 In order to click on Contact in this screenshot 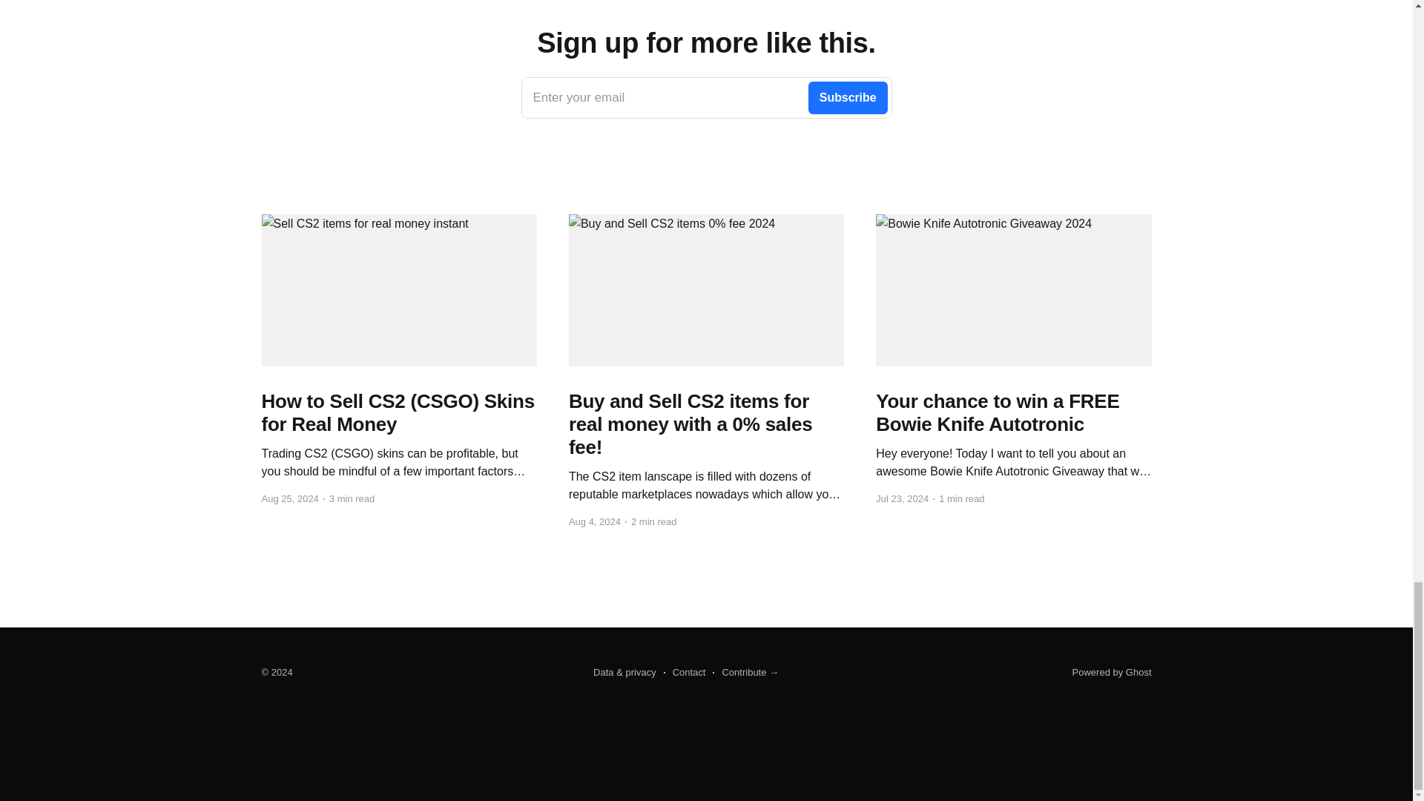, I will do `click(685, 673)`.